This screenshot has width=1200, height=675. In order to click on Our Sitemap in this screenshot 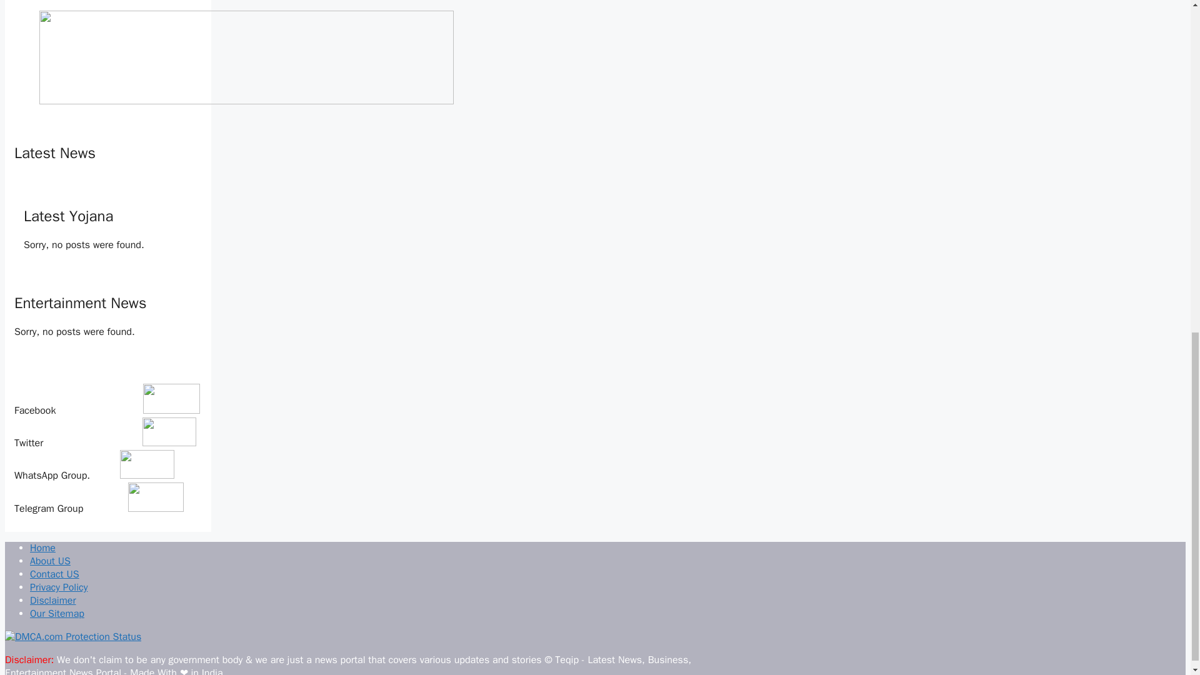, I will do `click(57, 614)`.